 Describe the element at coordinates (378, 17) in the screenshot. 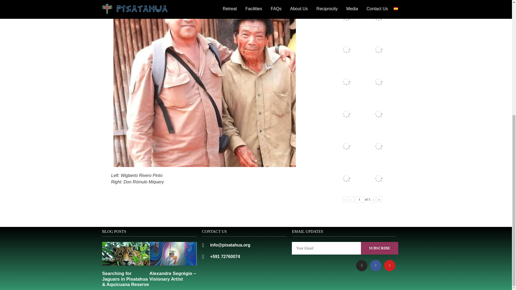

I see `Pablo-Amaringo-6` at that location.